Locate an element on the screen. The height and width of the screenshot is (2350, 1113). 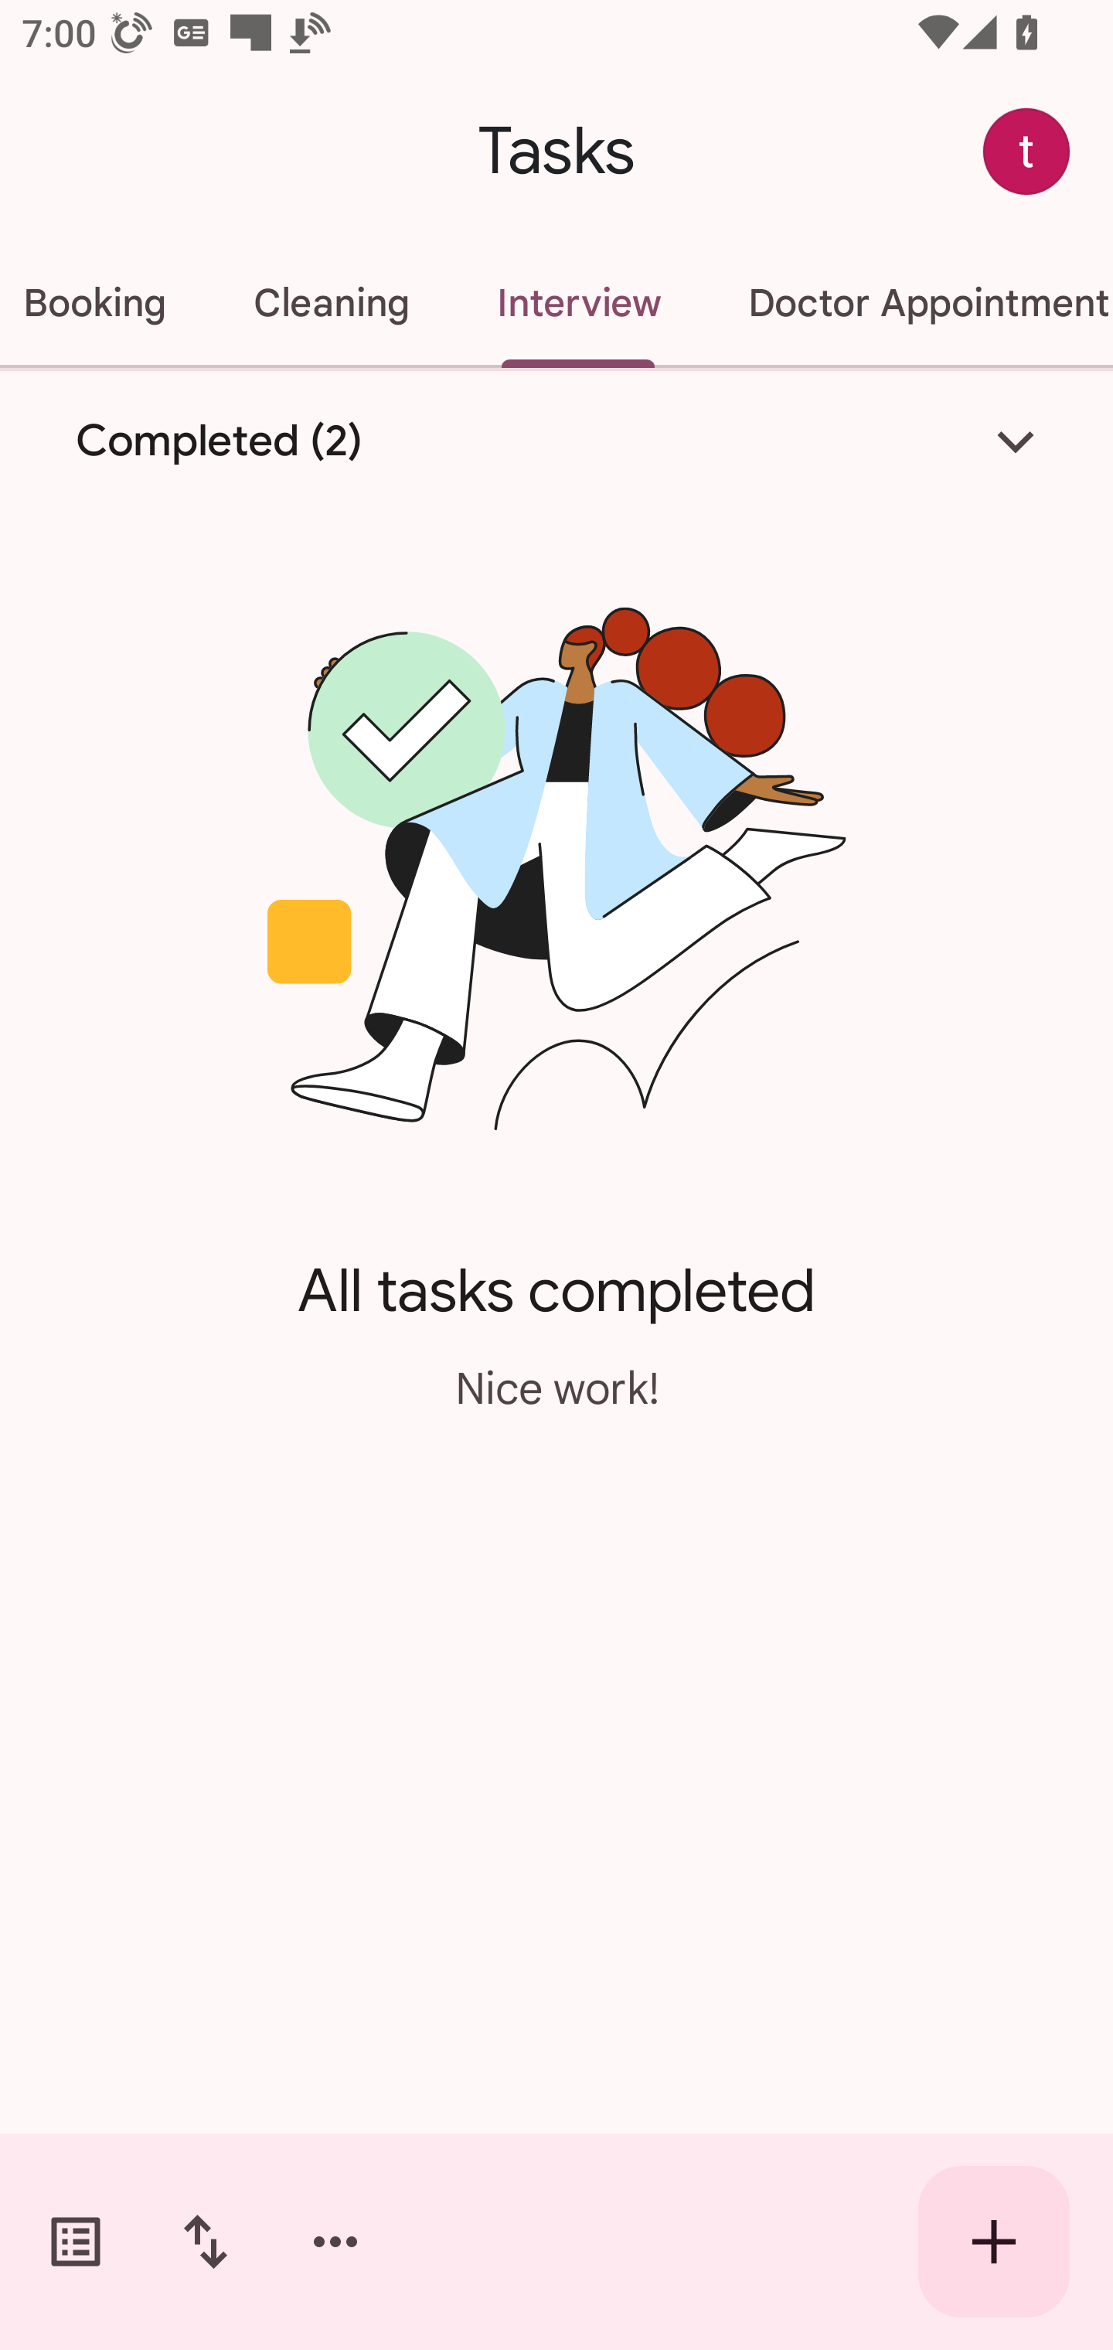
More options is located at coordinates (335, 2242).